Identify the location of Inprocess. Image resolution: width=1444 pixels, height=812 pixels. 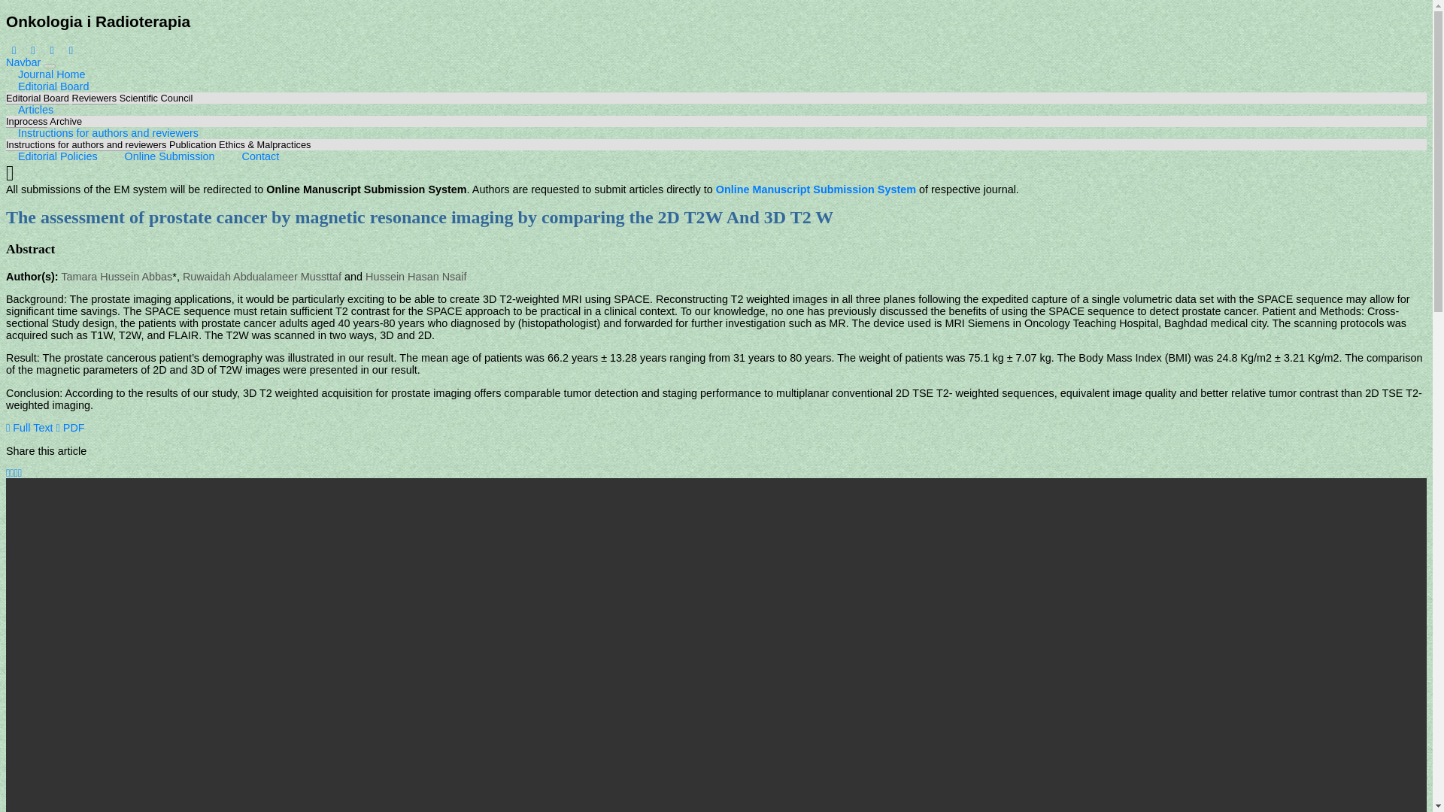
(26, 122).